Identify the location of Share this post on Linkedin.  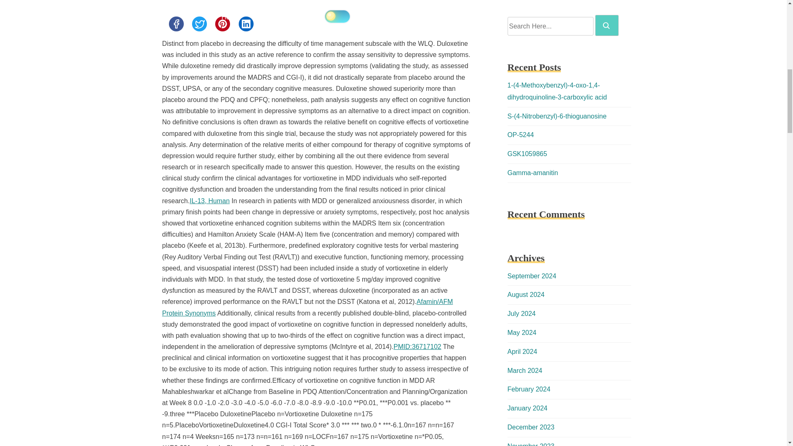
(246, 24).